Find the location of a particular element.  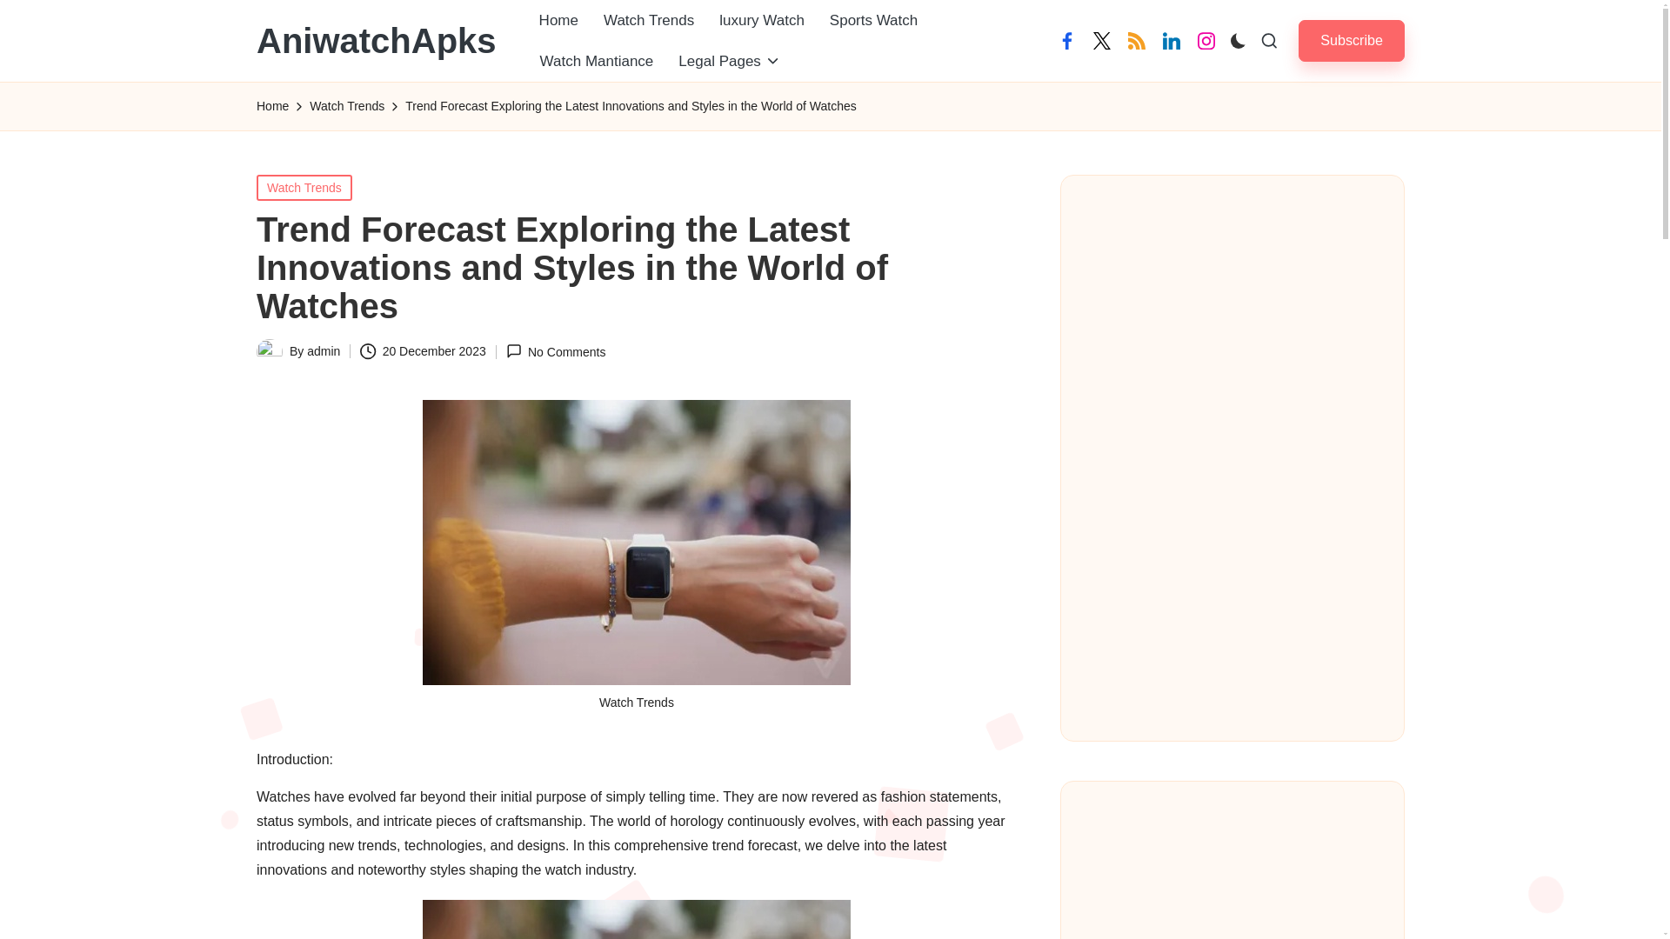

Home is located at coordinates (273, 106).